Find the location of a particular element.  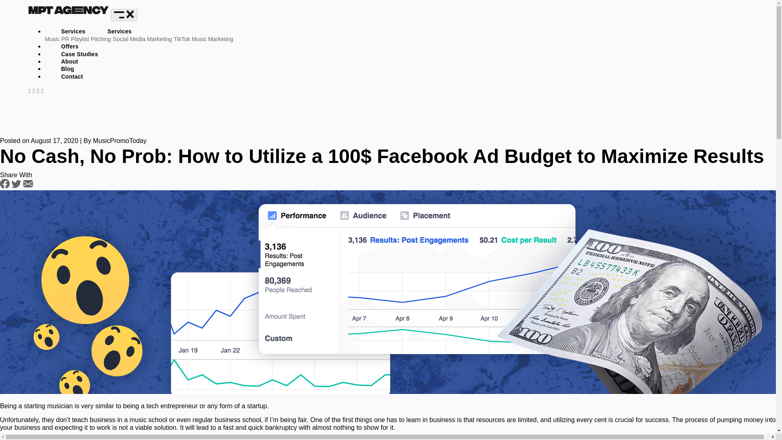

Playlist Pitching is located at coordinates (91, 39).